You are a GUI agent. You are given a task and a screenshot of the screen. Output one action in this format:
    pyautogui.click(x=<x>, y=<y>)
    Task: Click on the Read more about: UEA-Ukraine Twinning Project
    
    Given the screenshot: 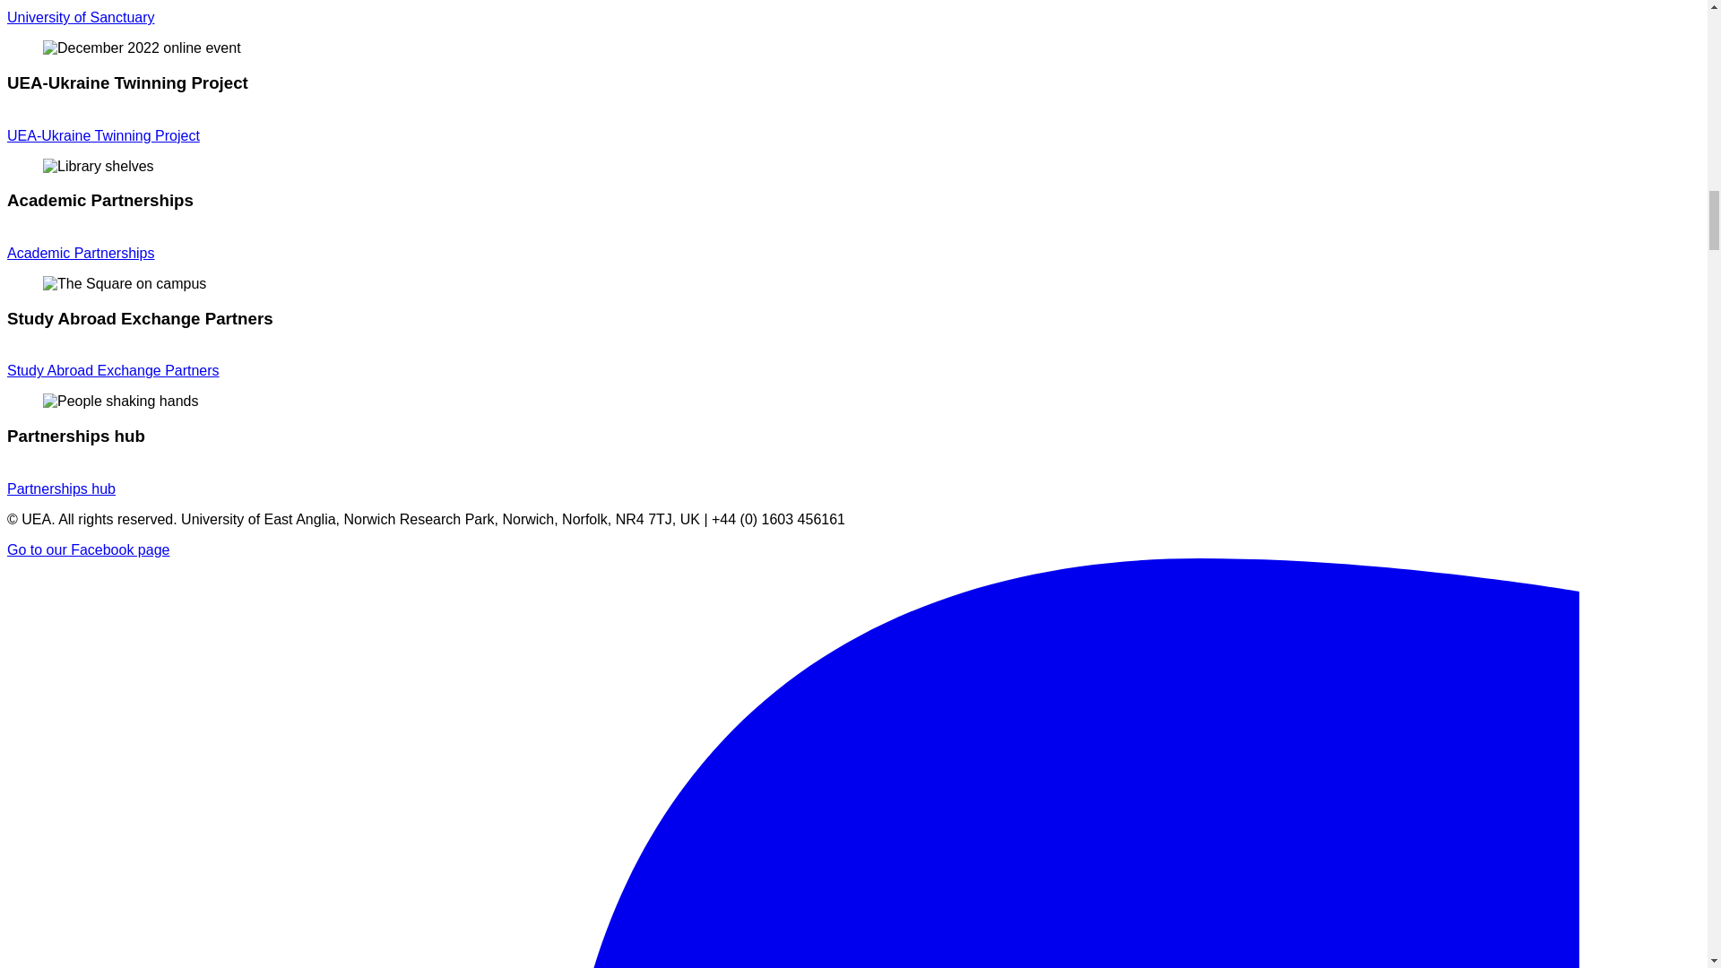 What is the action you would take?
    pyautogui.click(x=102, y=134)
    